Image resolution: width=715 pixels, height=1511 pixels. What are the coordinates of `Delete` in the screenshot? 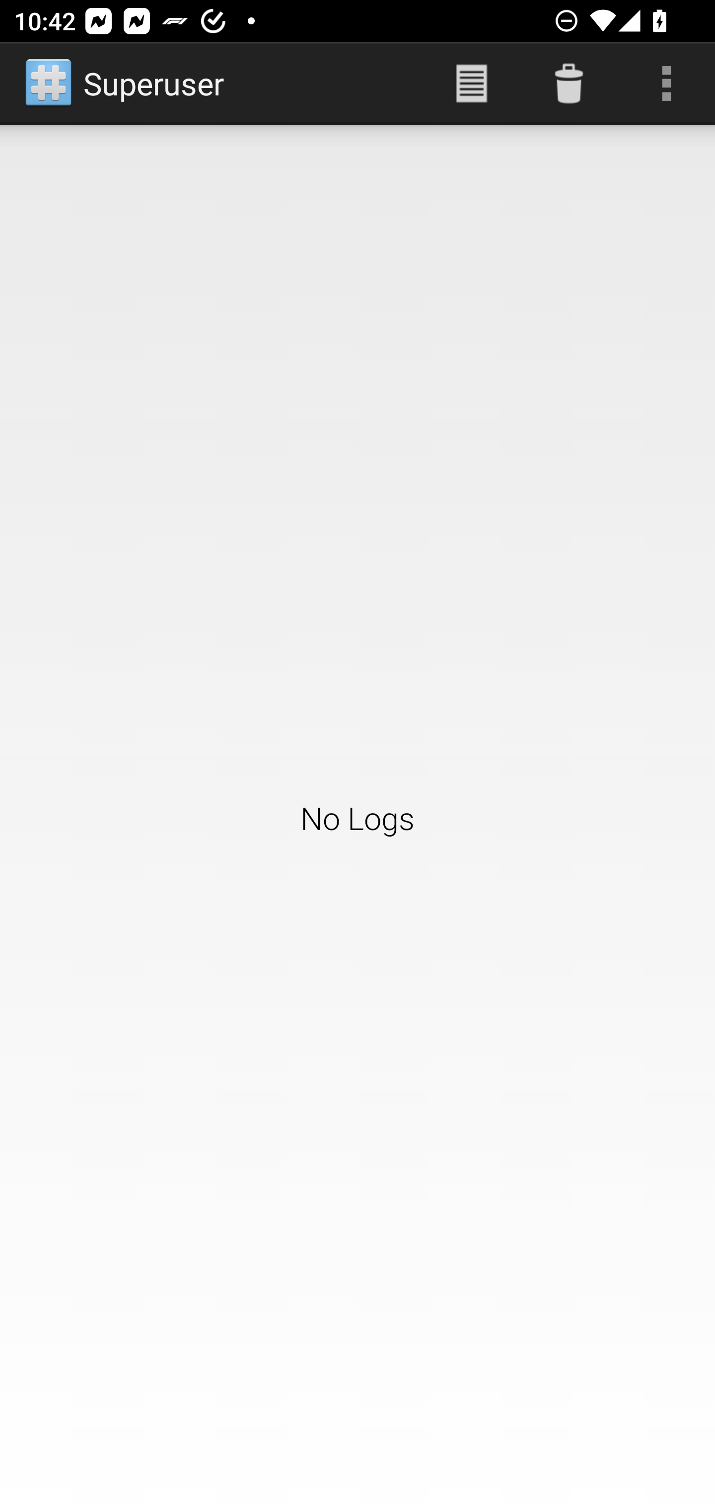 It's located at (569, 84).